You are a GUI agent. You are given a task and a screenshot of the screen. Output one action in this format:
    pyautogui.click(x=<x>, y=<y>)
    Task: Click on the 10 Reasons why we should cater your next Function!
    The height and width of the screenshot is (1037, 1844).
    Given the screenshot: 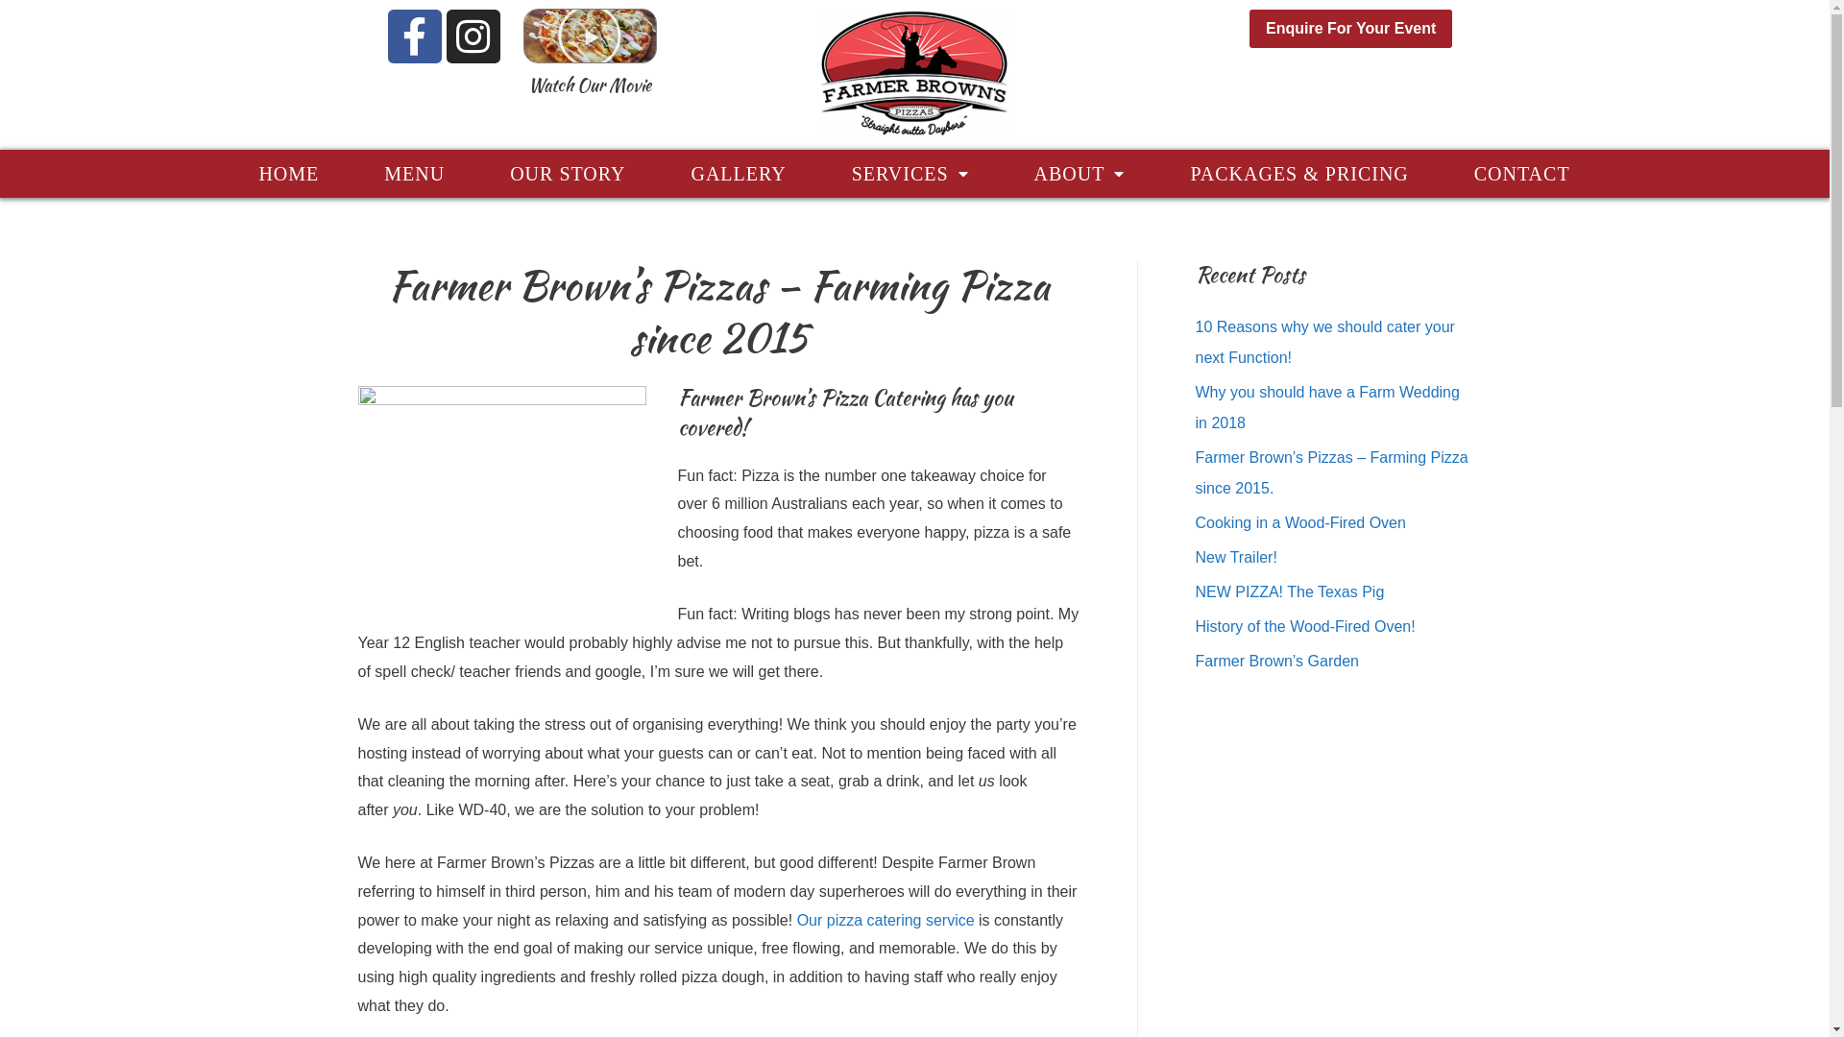 What is the action you would take?
    pyautogui.click(x=1324, y=342)
    